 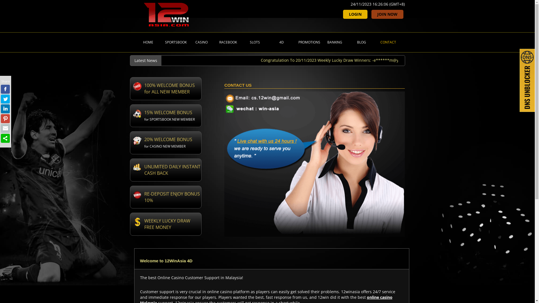 I want to click on CASINO, so click(x=201, y=42).